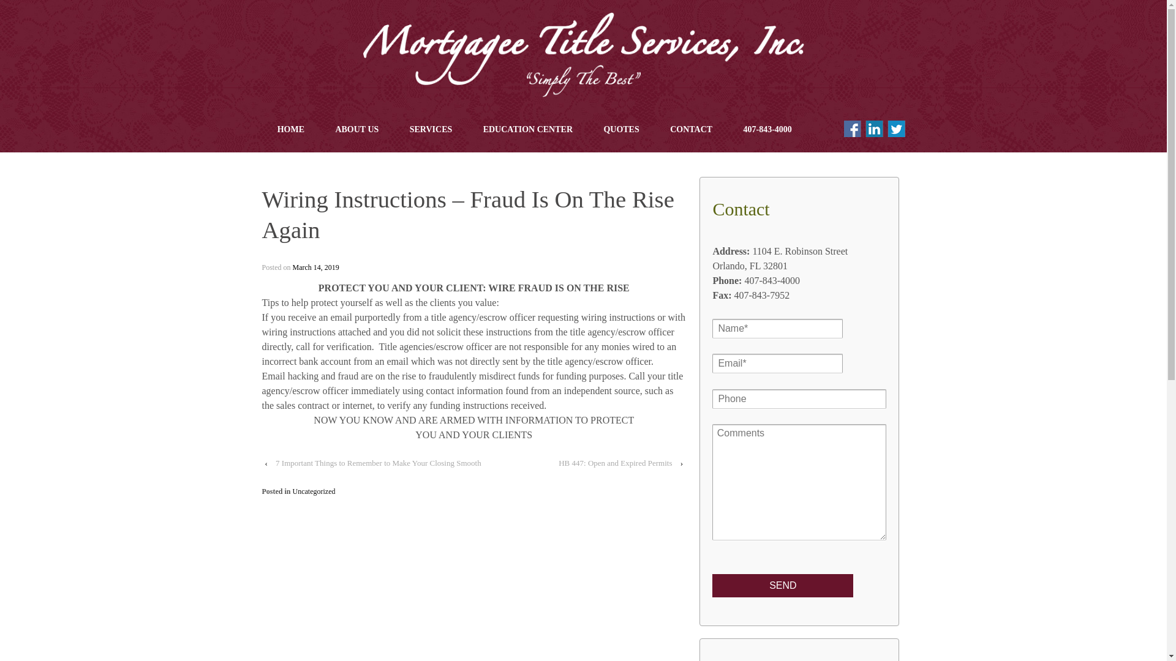  I want to click on QUOTES, so click(621, 130).